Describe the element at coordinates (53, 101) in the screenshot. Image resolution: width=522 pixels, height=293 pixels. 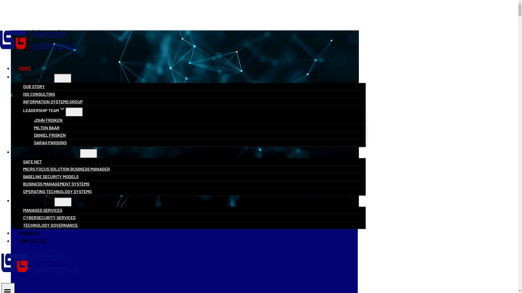
I see `INFORMATION SYSTEMS GROUP` at that location.